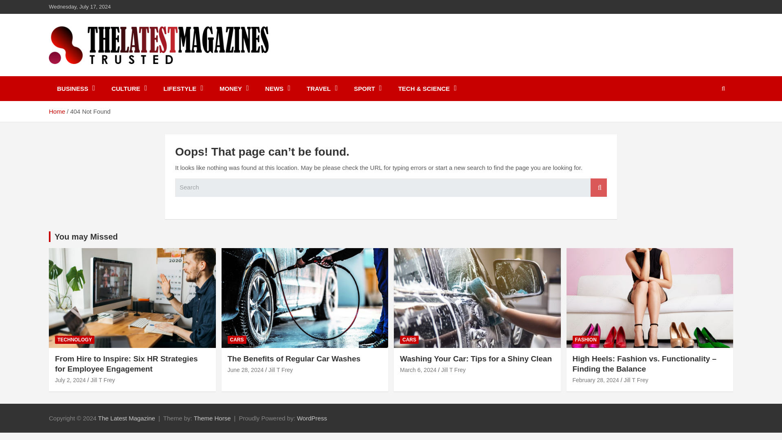  What do you see at coordinates (245, 370) in the screenshot?
I see `The Benefits of Regular Car Washes` at bounding box center [245, 370].